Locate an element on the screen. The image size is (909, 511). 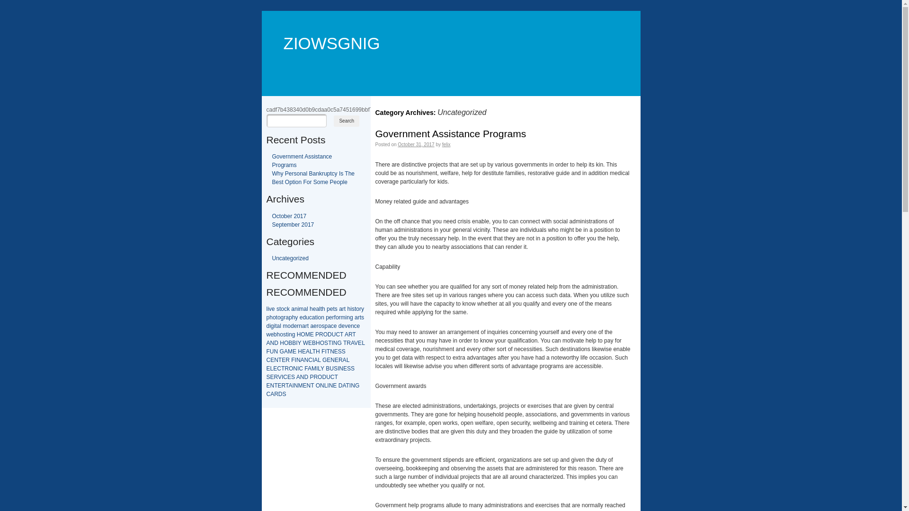
U is located at coordinates (334, 335).